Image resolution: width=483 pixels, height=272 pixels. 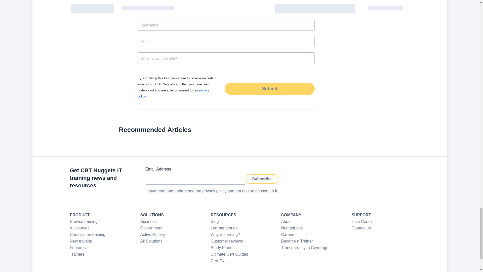 I want to click on Trainers, so click(x=77, y=254).